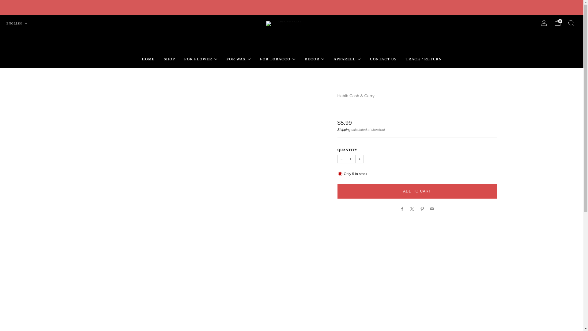 The width and height of the screenshot is (588, 331). What do you see at coordinates (201, 59) in the screenshot?
I see `FOR FLOWER` at bounding box center [201, 59].